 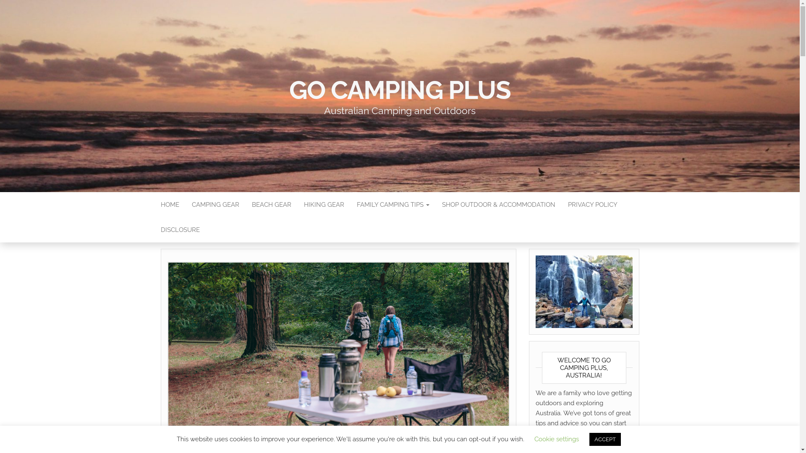 What do you see at coordinates (499, 205) in the screenshot?
I see `SHOP OUTDOOR & ACCOMMODATION` at bounding box center [499, 205].